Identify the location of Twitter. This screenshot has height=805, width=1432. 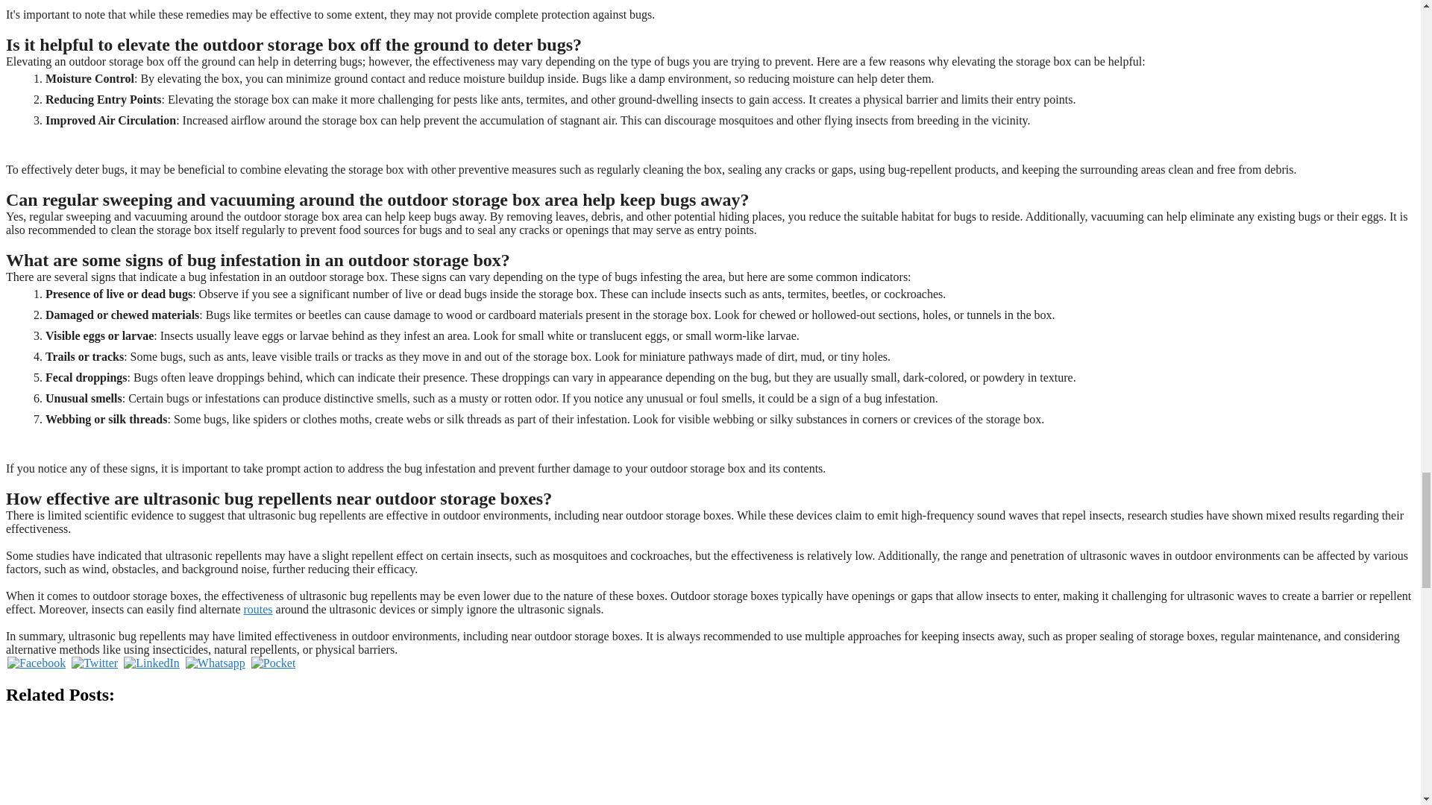
(94, 663).